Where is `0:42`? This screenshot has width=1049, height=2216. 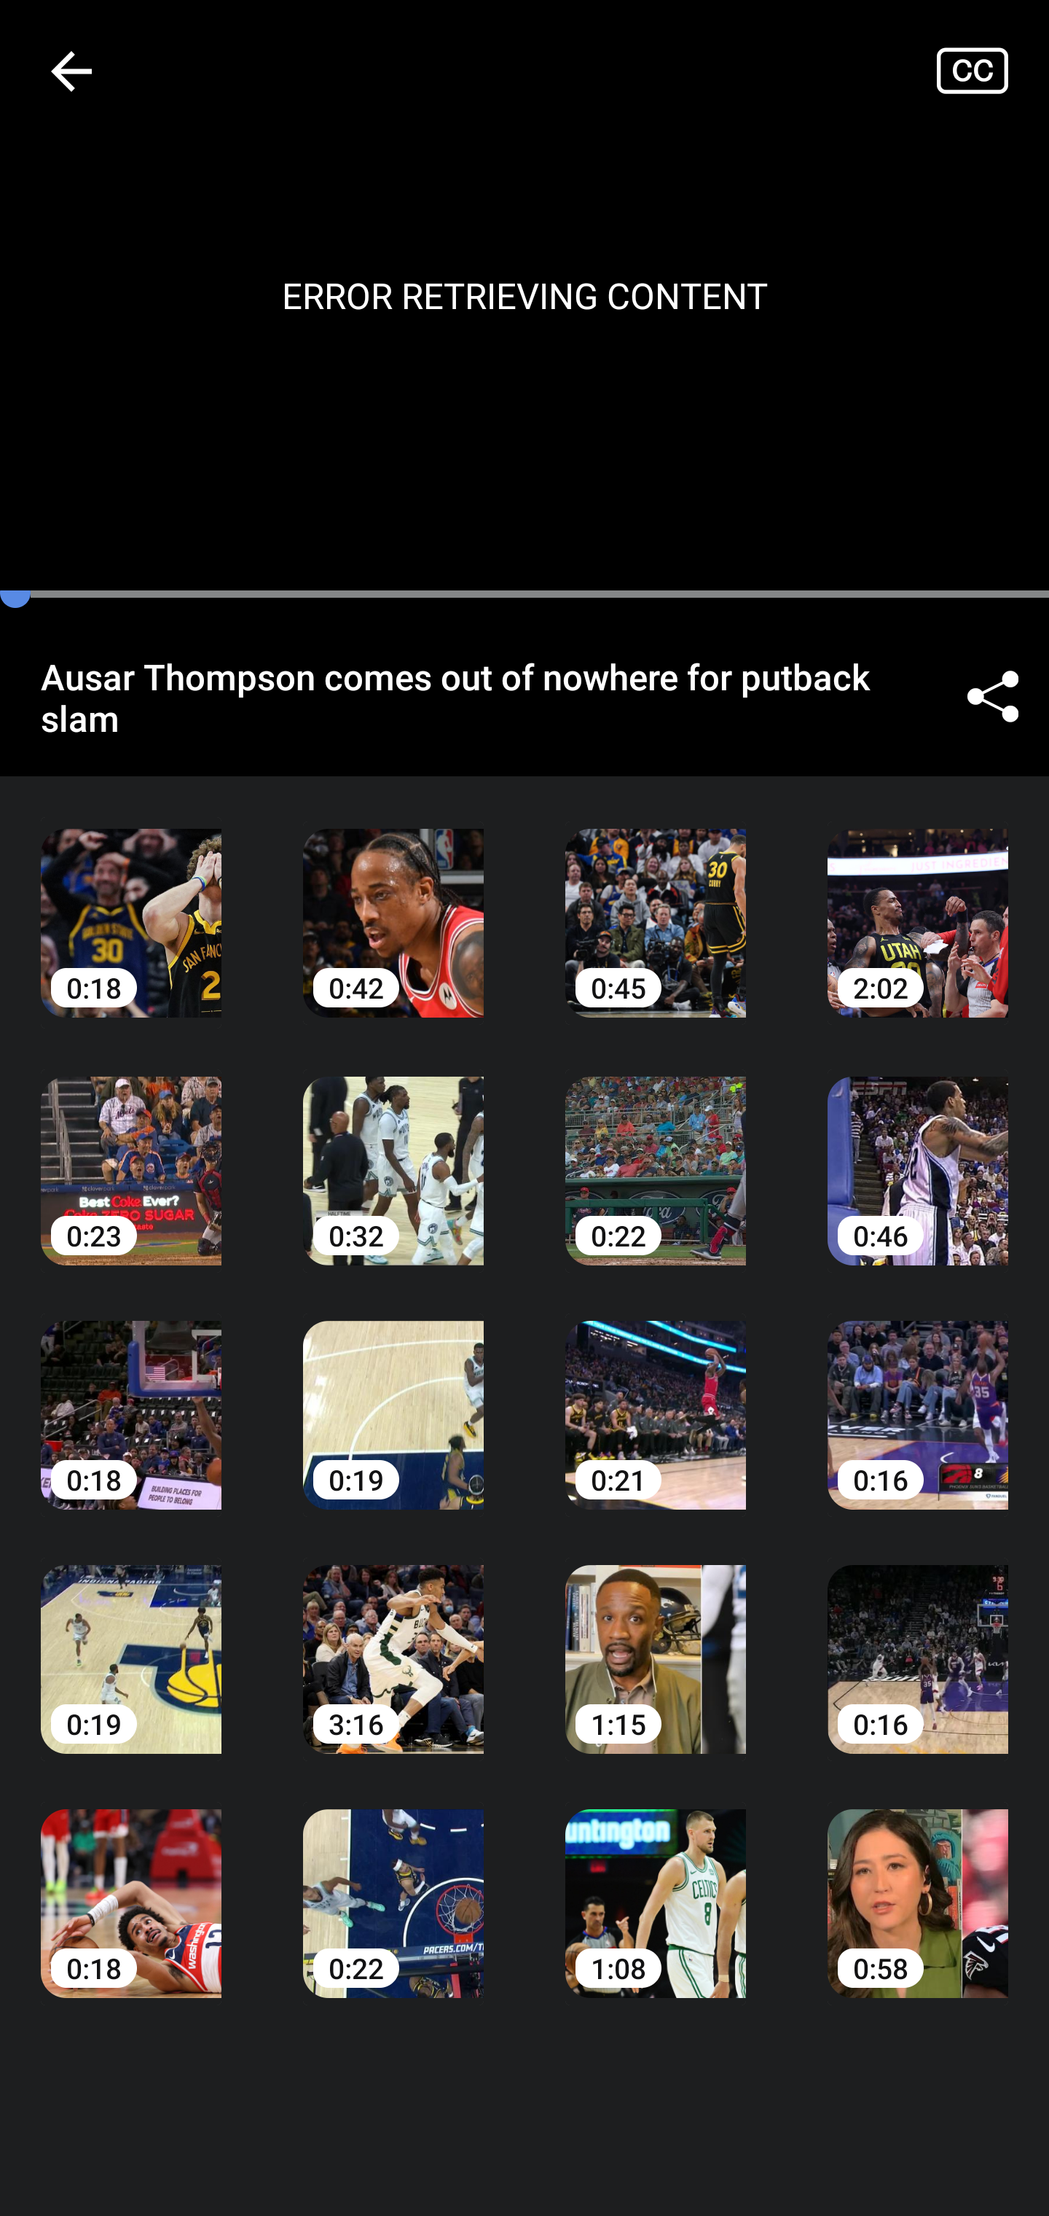
0:42 is located at coordinates (393, 902).